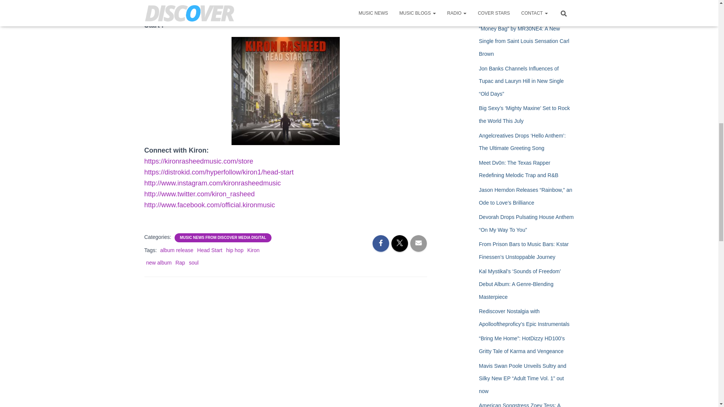  What do you see at coordinates (223, 238) in the screenshot?
I see `MUSIC NEWS FROM DISCOVER MEDIA DIGITAL` at bounding box center [223, 238].